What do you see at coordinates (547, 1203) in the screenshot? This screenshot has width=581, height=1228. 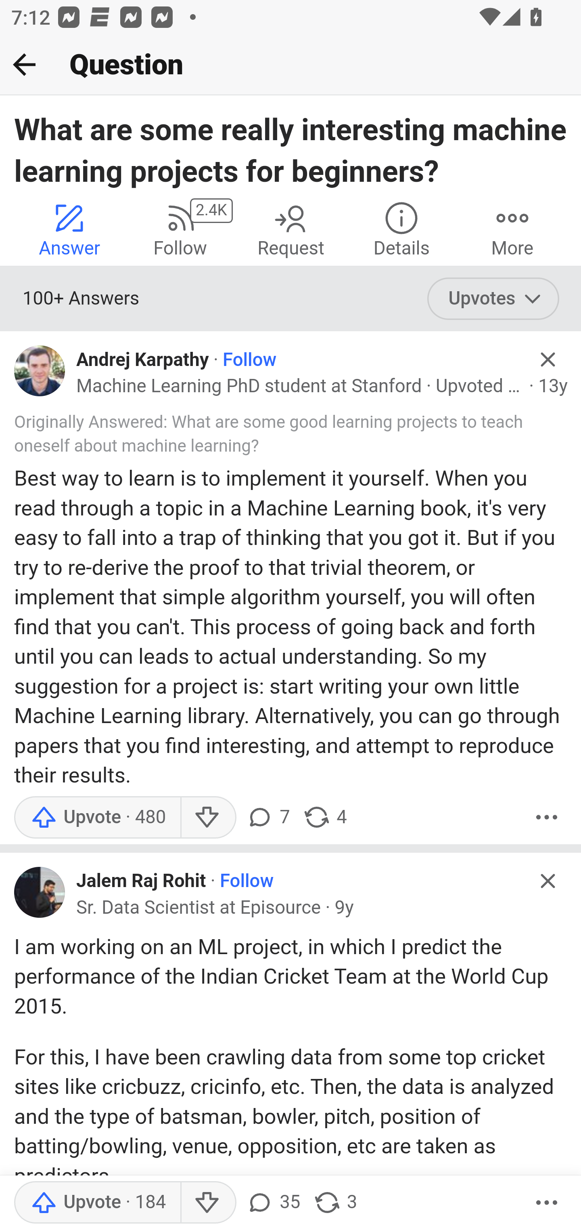 I see `More` at bounding box center [547, 1203].